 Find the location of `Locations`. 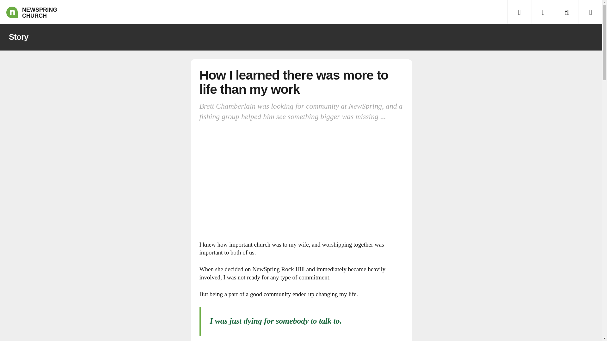

Locations is located at coordinates (543, 12).